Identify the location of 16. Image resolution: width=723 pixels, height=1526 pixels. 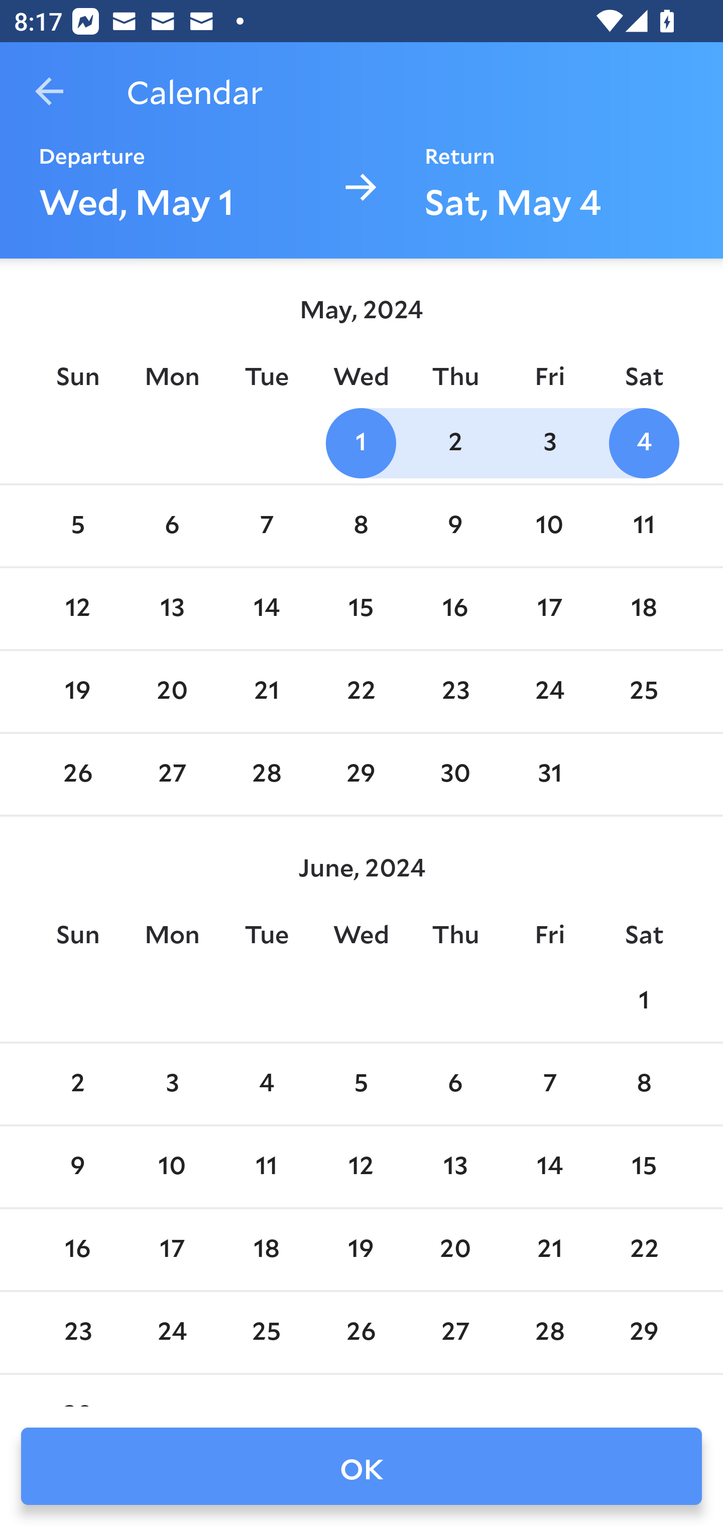
(77, 1249).